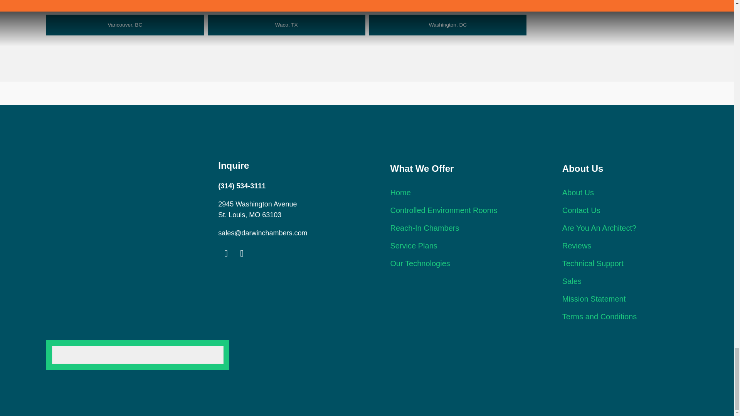 This screenshot has height=416, width=740. I want to click on Are You An Architect?, so click(599, 228).